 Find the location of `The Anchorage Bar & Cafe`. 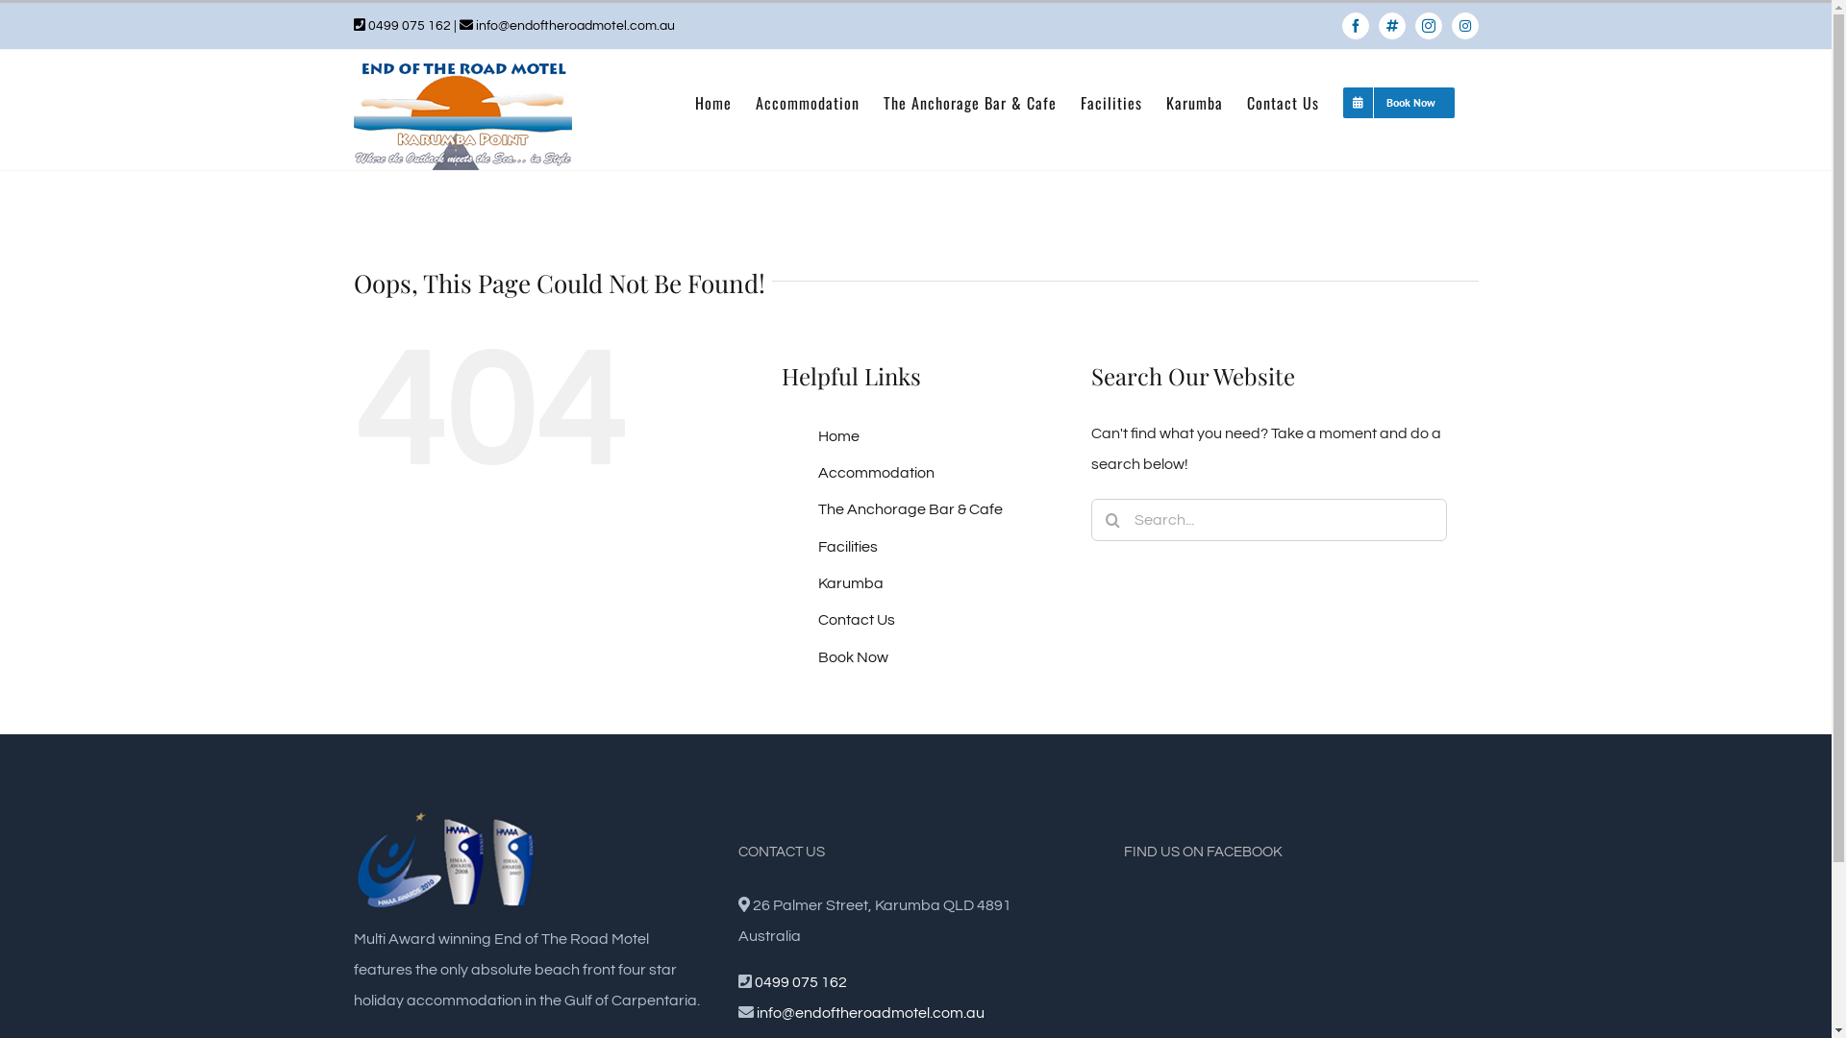

The Anchorage Bar & Cafe is located at coordinates (969, 103).